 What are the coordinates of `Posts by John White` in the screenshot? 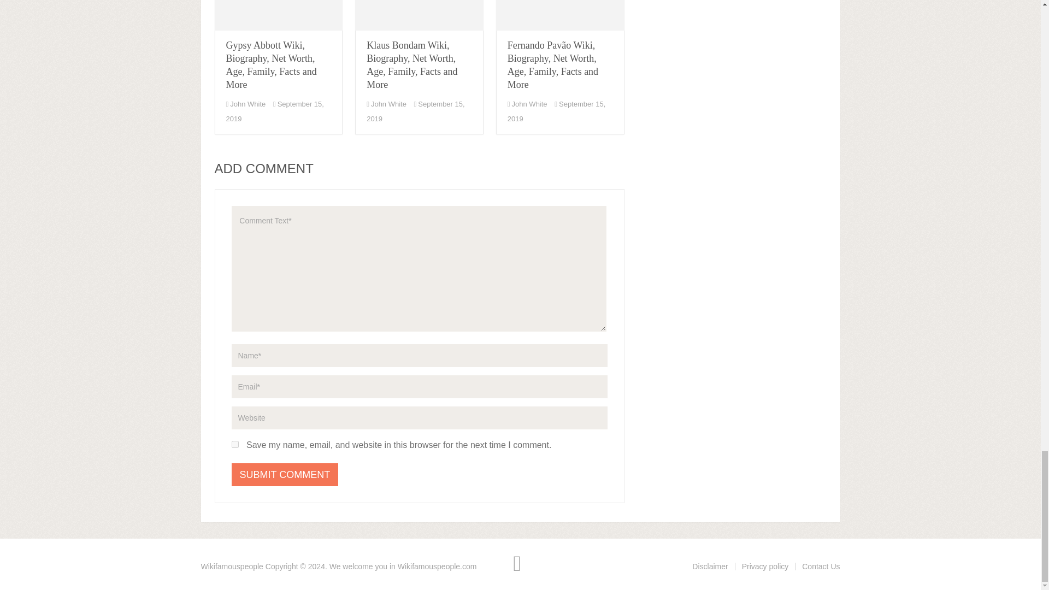 It's located at (247, 104).